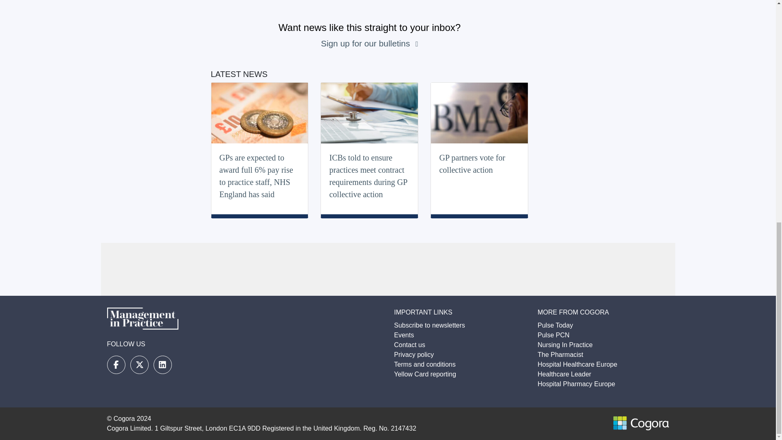 This screenshot has height=440, width=782. Describe the element at coordinates (425, 374) in the screenshot. I see `Yellow Card reporting` at that location.